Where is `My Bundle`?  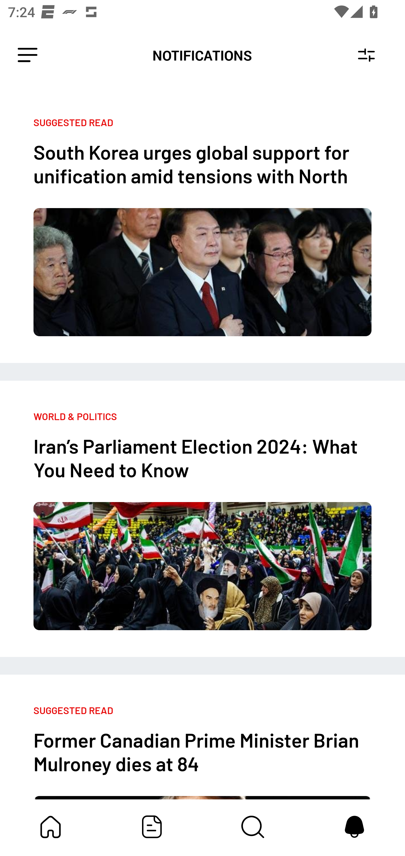 My Bundle is located at coordinates (51, 827).